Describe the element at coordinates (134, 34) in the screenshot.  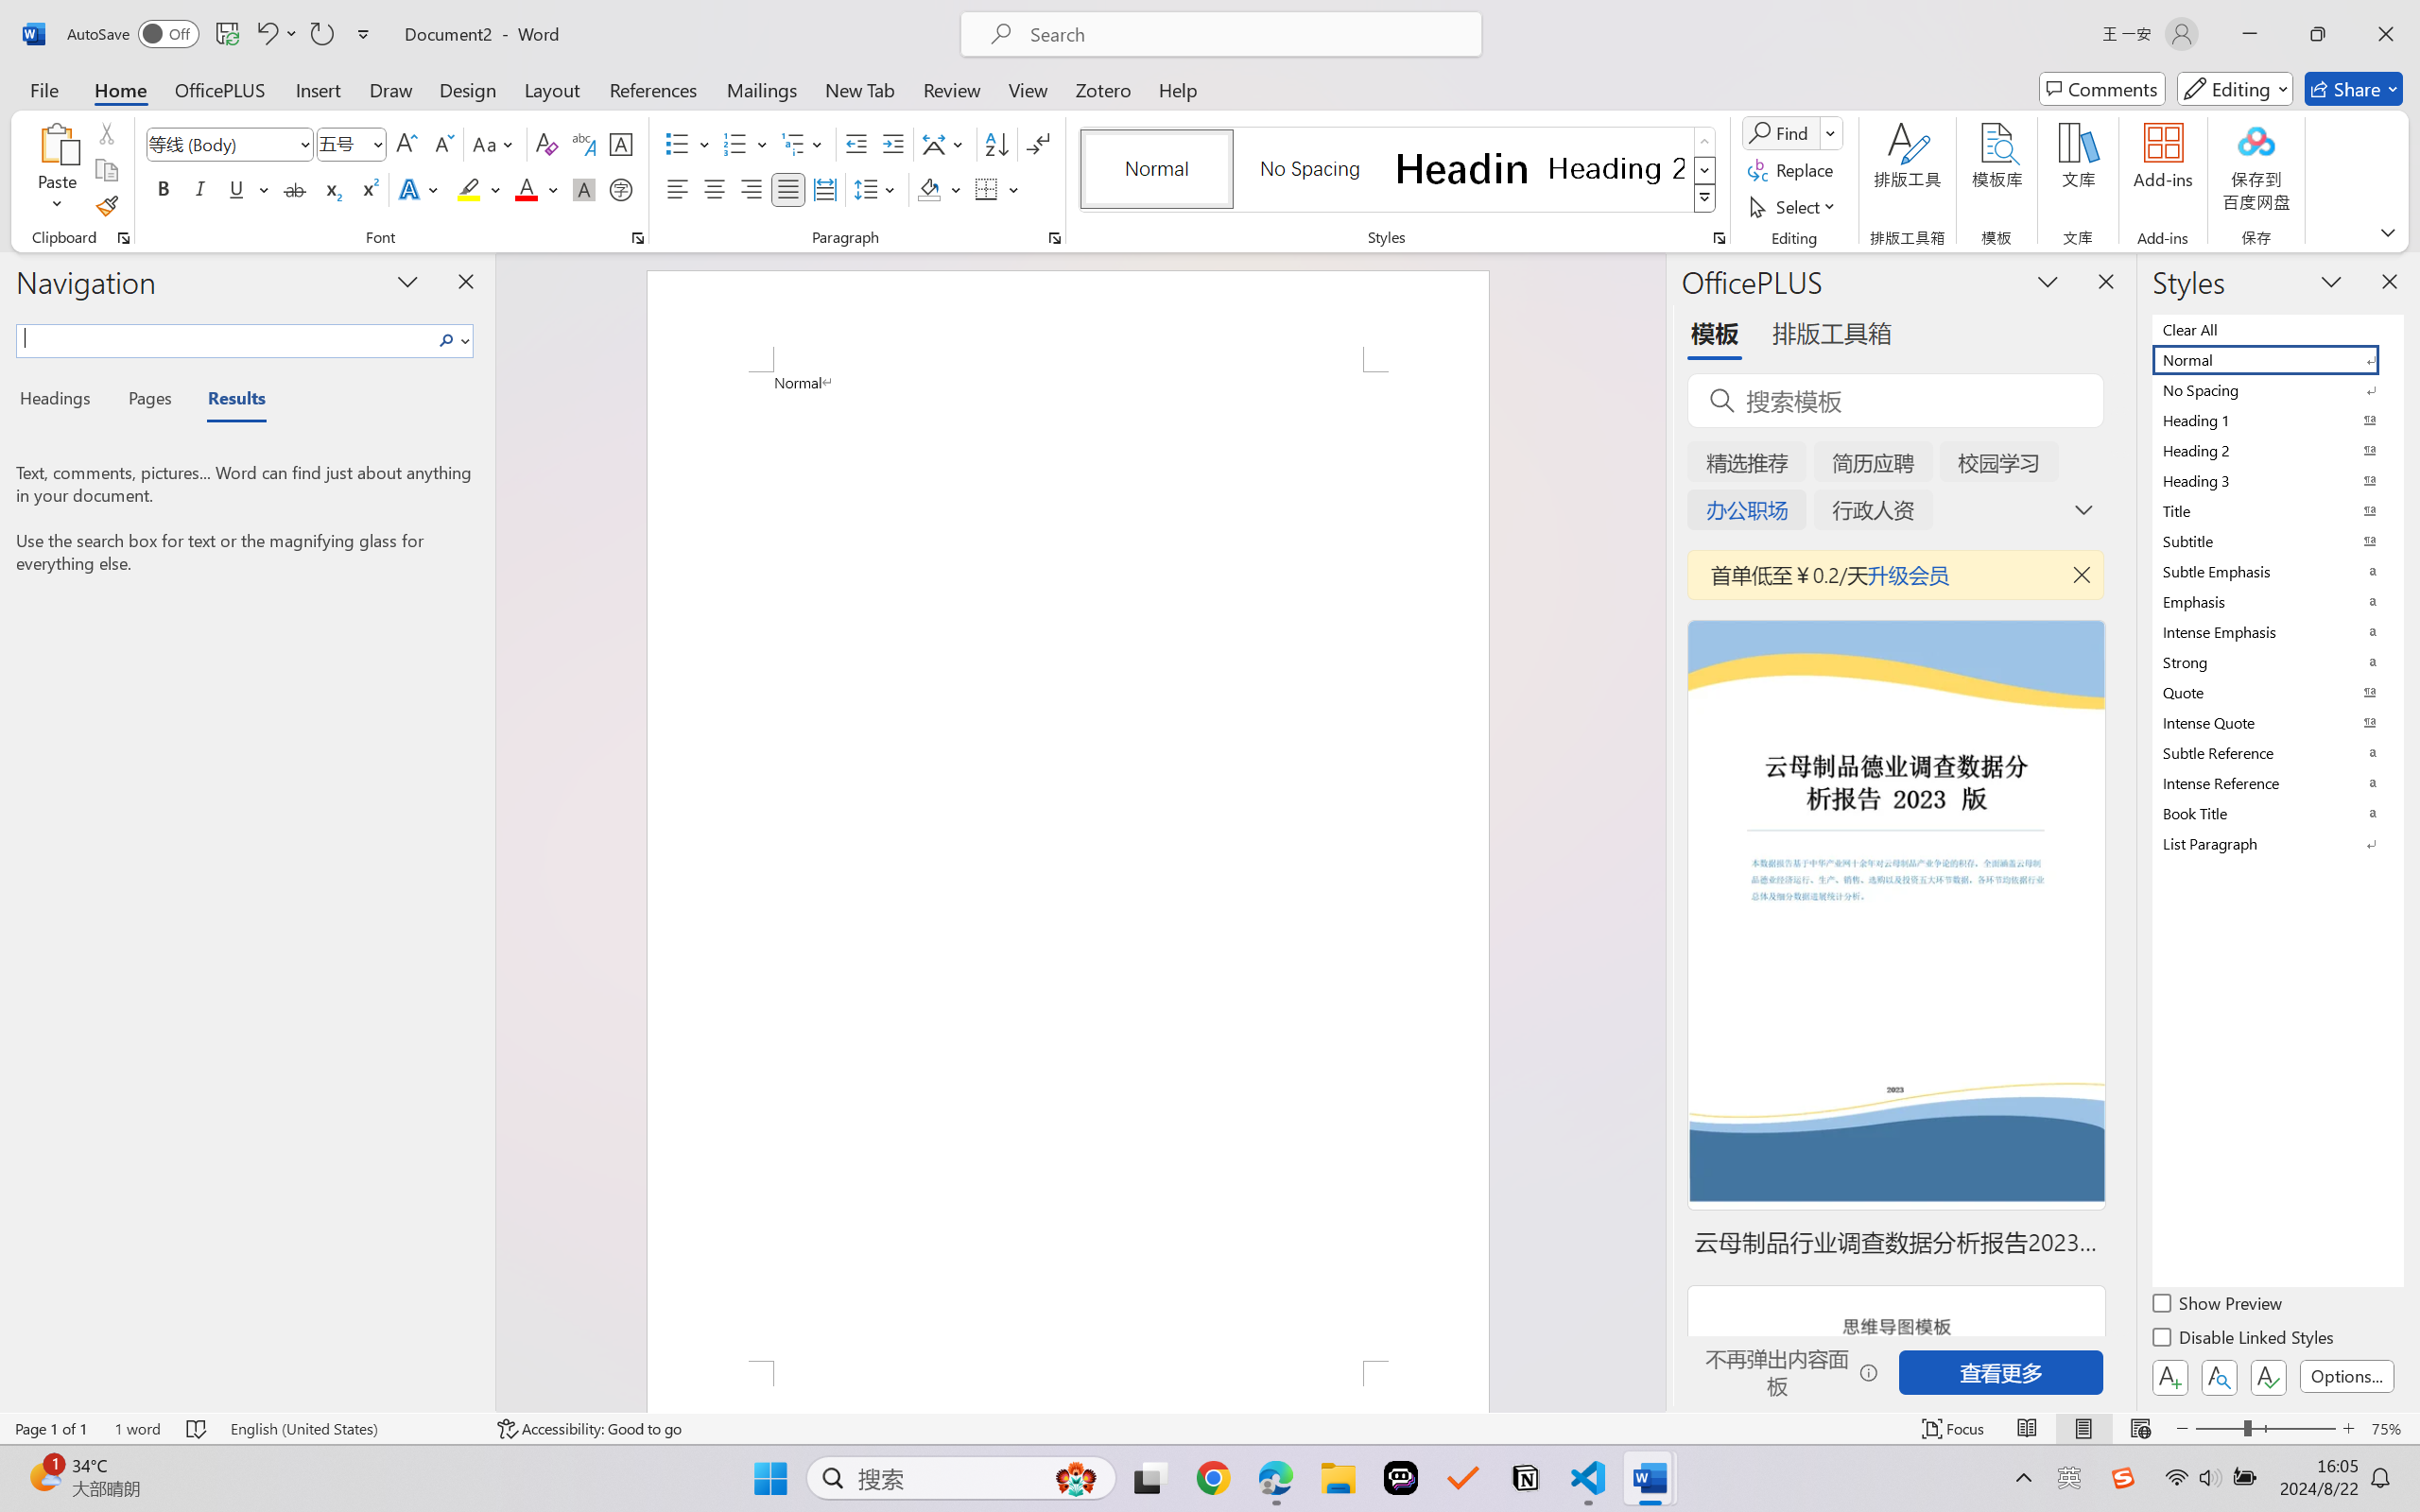
I see `AutoSave` at that location.